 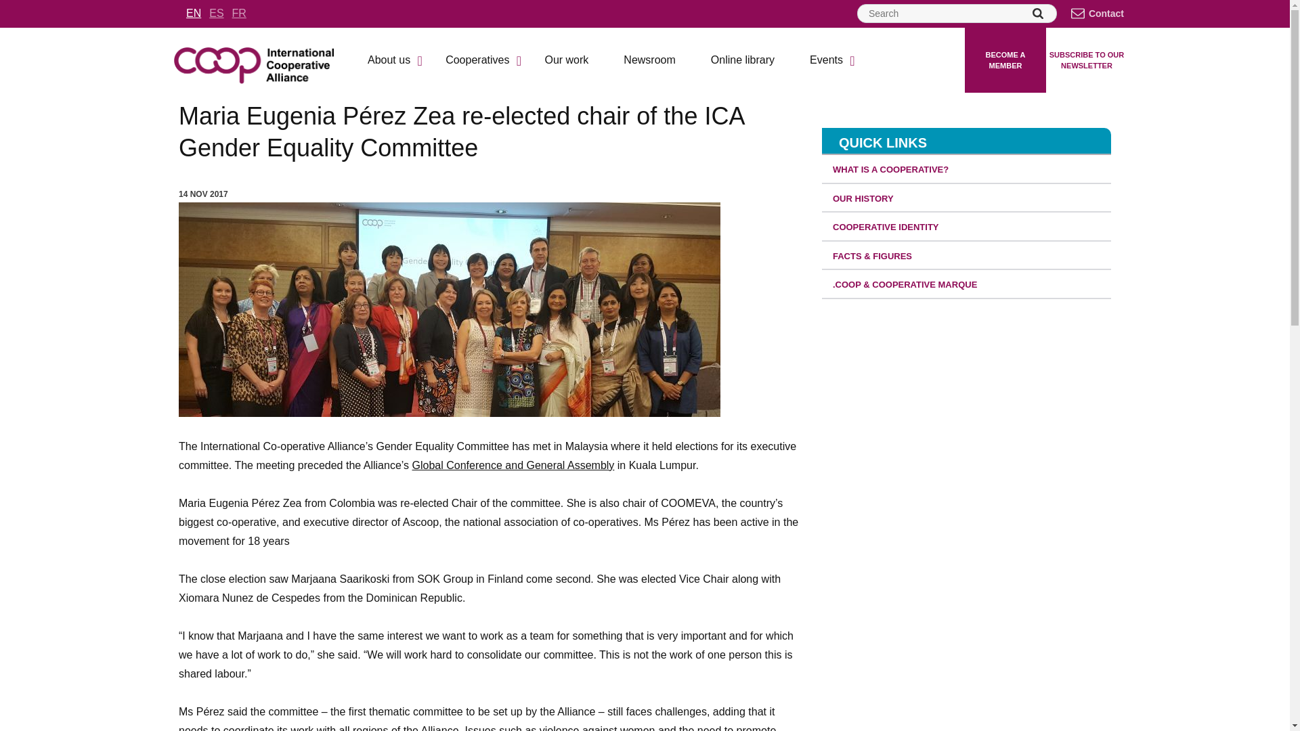 What do you see at coordinates (217, 13) in the screenshot?
I see `ES` at bounding box center [217, 13].